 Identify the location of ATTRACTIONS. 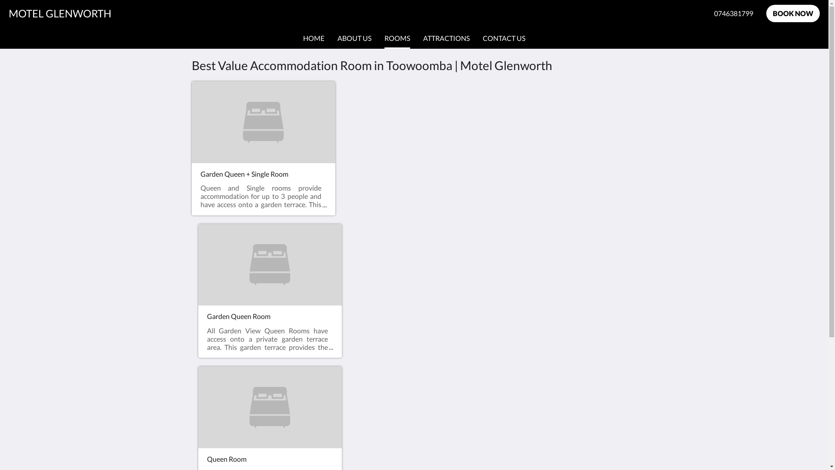
(446, 38).